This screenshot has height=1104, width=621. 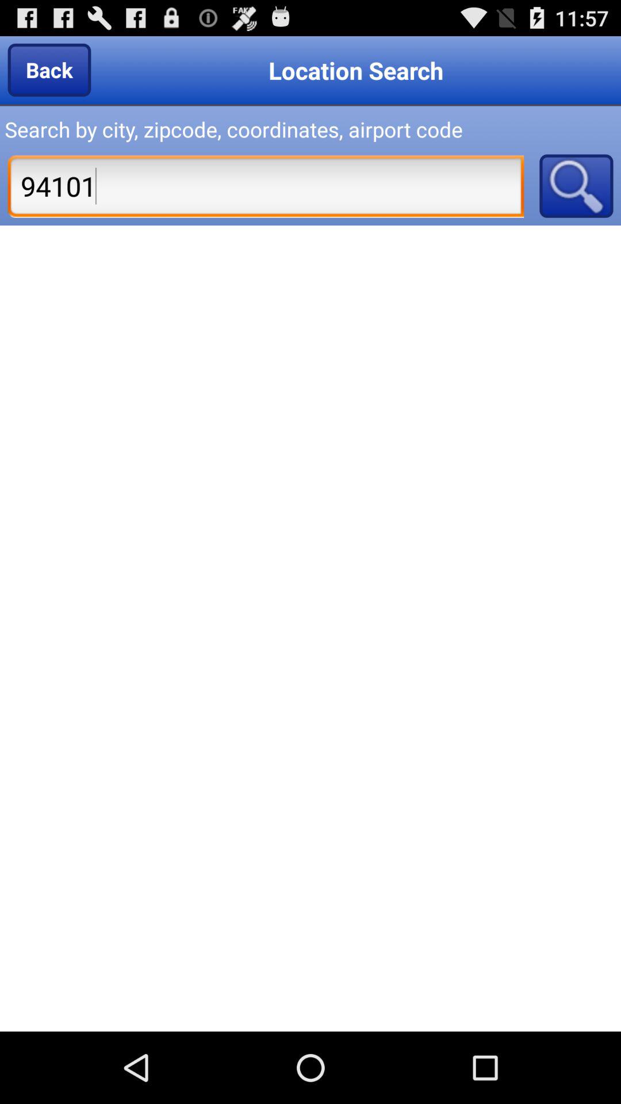 I want to click on select back button, so click(x=49, y=70).